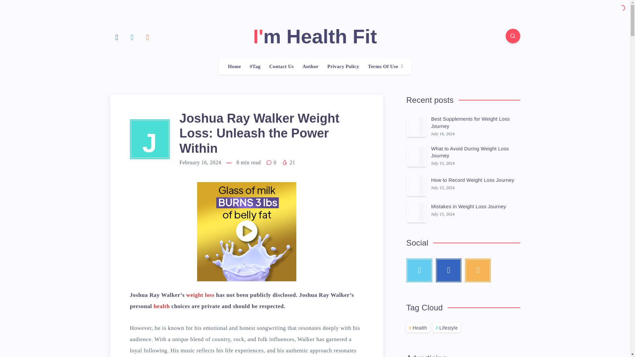 This screenshot has width=635, height=357. What do you see at coordinates (272, 162) in the screenshot?
I see `0 Comments` at bounding box center [272, 162].